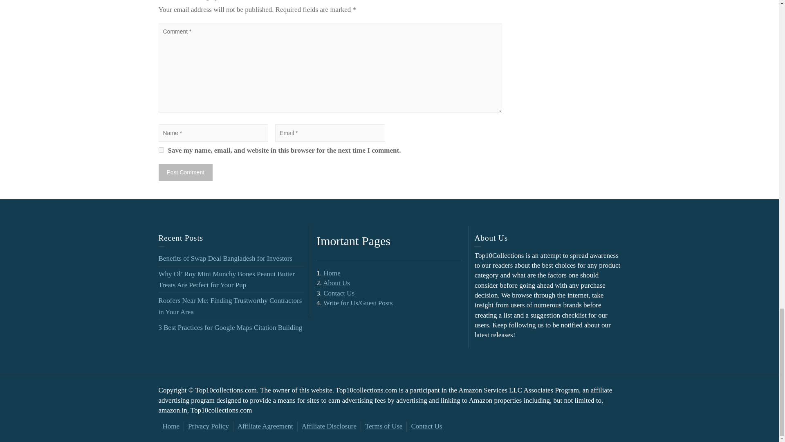 The height and width of the screenshot is (442, 785). Describe the element at coordinates (186, 172) in the screenshot. I see `Post Comment` at that location.